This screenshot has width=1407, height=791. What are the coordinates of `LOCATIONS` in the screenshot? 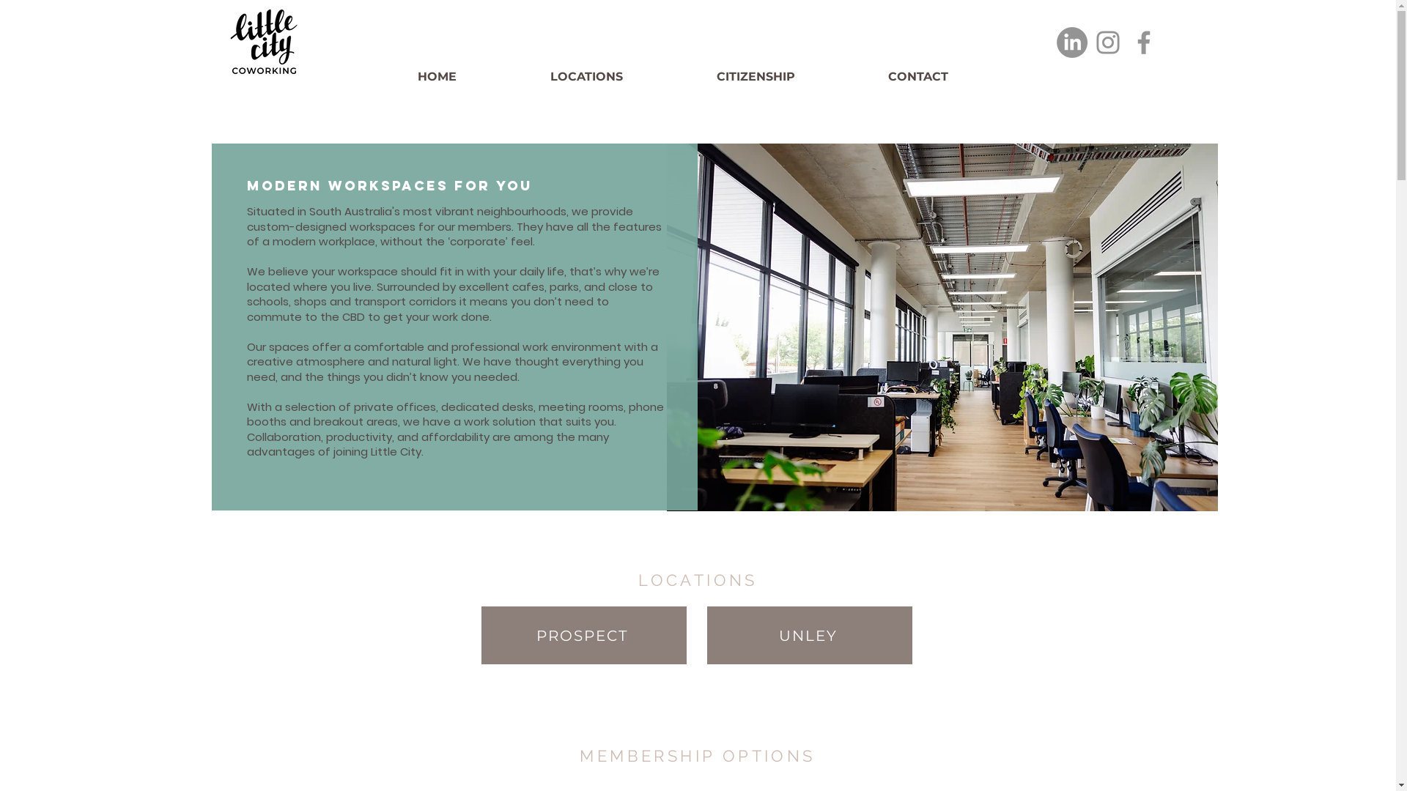 It's located at (626, 77).